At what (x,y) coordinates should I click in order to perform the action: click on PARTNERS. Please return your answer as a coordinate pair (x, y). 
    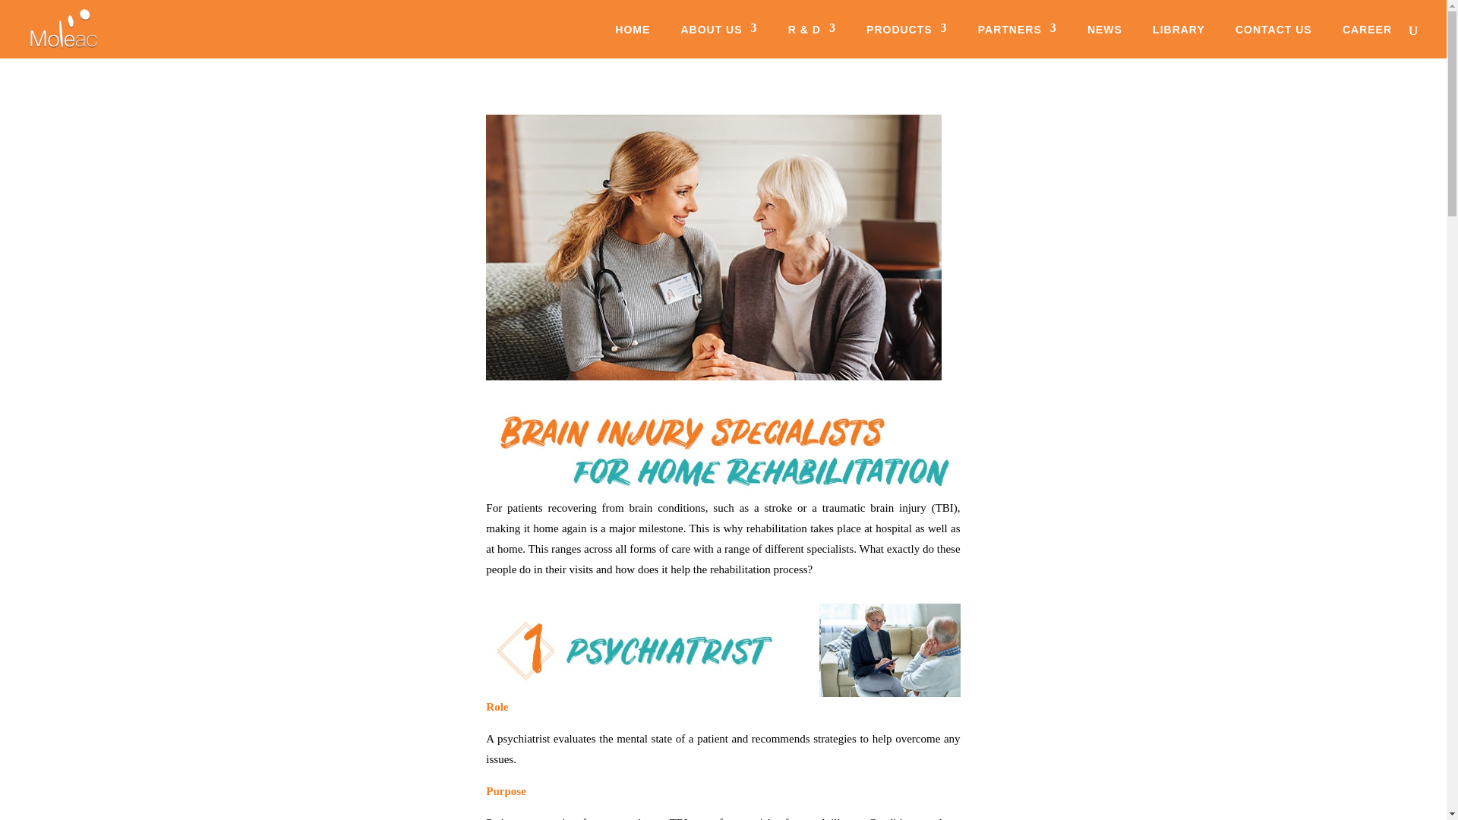
    Looking at the image, I should click on (1018, 41).